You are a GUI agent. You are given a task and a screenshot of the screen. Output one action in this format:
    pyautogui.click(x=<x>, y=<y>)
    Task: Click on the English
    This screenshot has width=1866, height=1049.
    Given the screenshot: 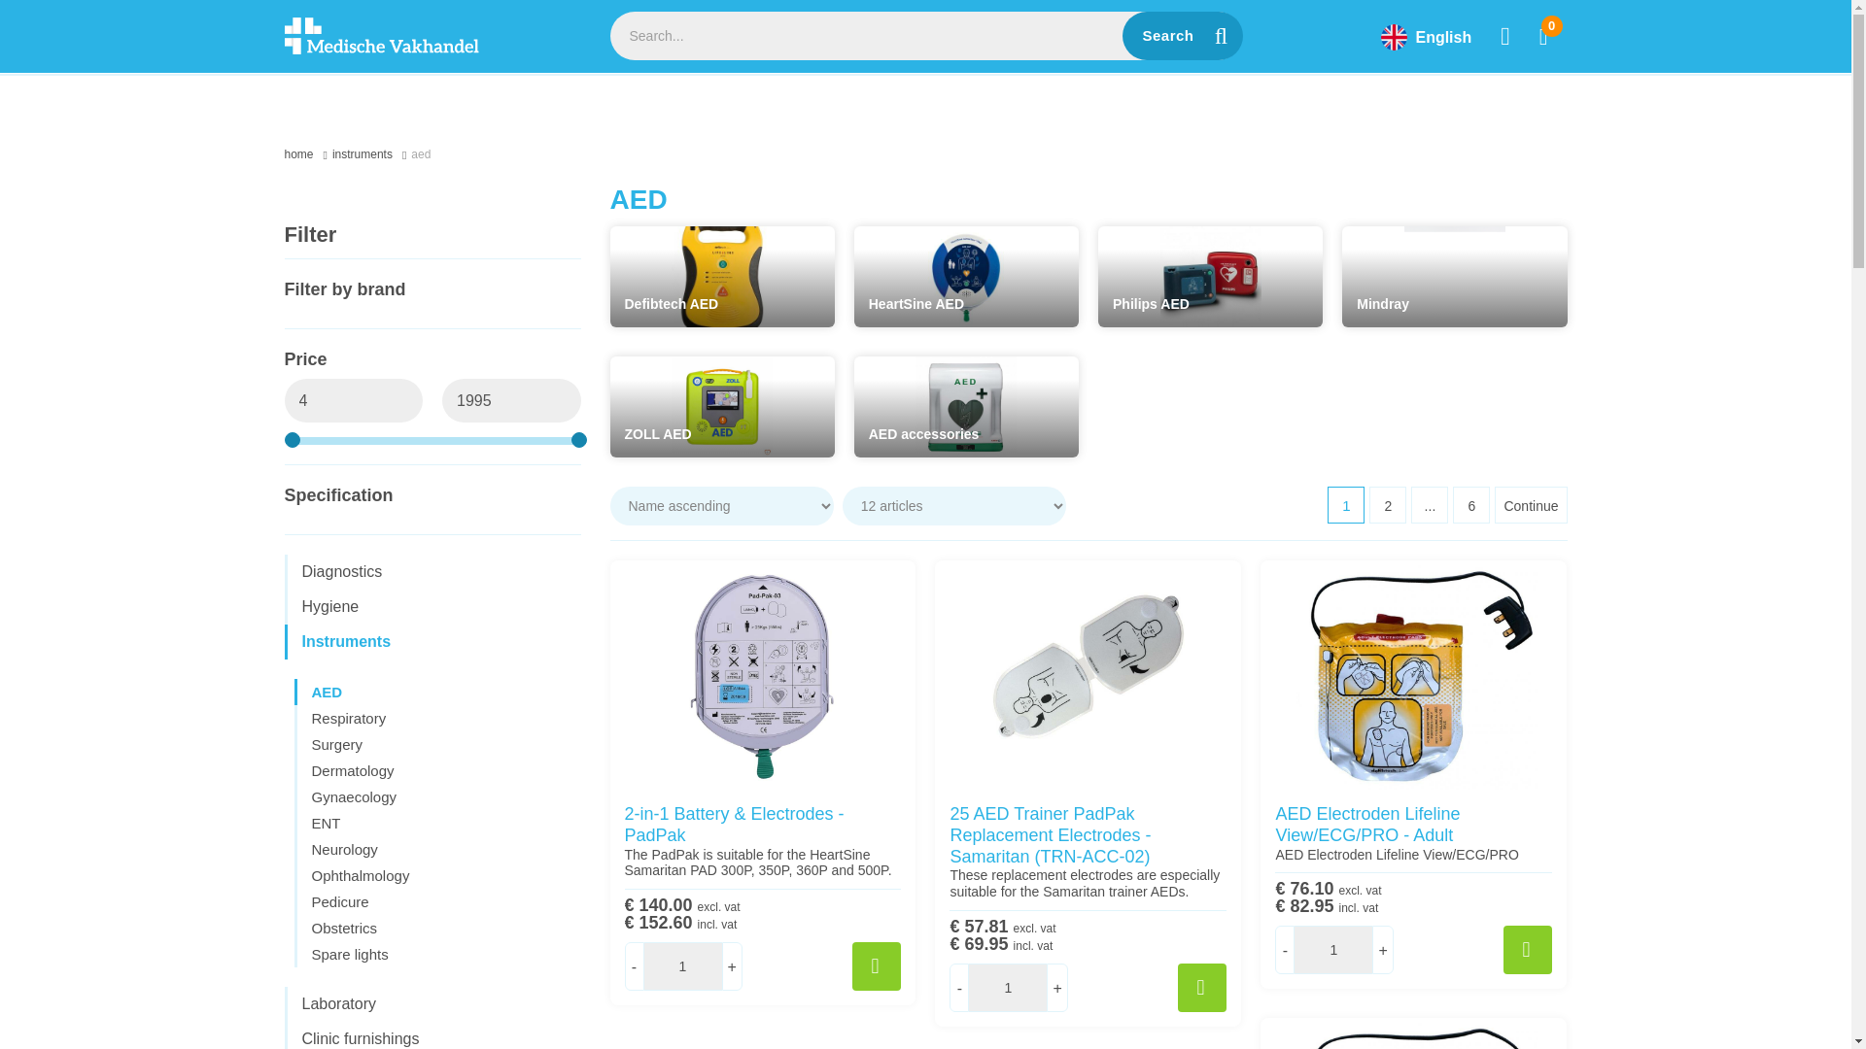 What is the action you would take?
    pyautogui.click(x=1426, y=41)
    